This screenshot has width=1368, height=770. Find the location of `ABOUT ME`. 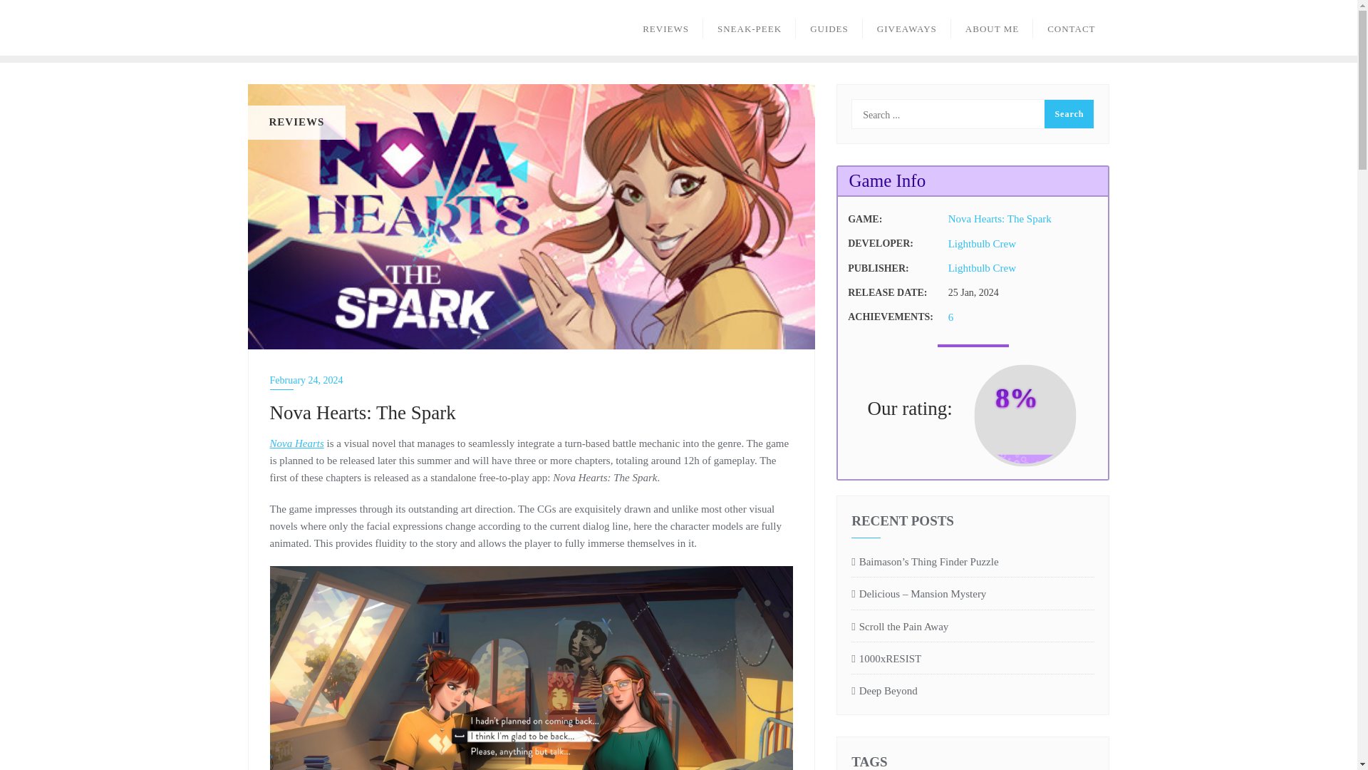

ABOUT ME is located at coordinates (992, 27).